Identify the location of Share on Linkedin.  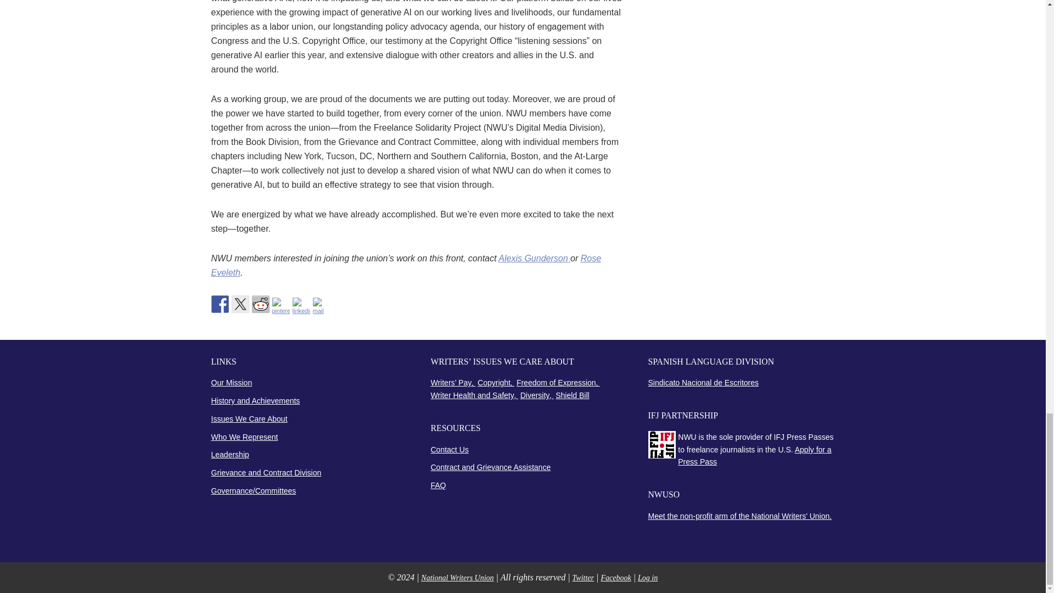
(301, 306).